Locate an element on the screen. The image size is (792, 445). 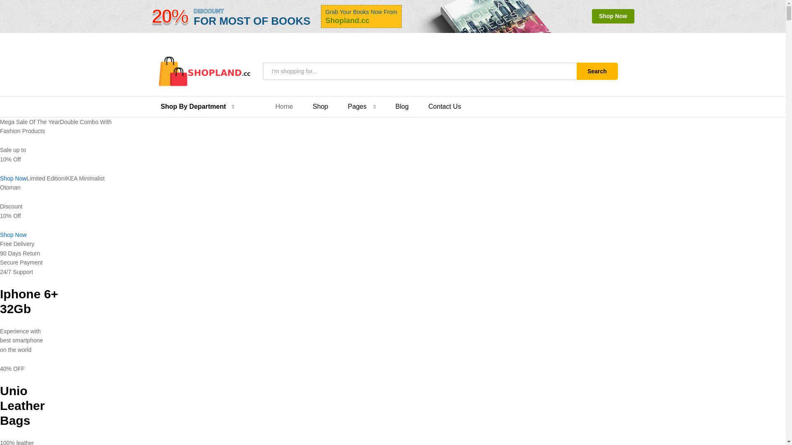
Shop Now is located at coordinates (13, 178).